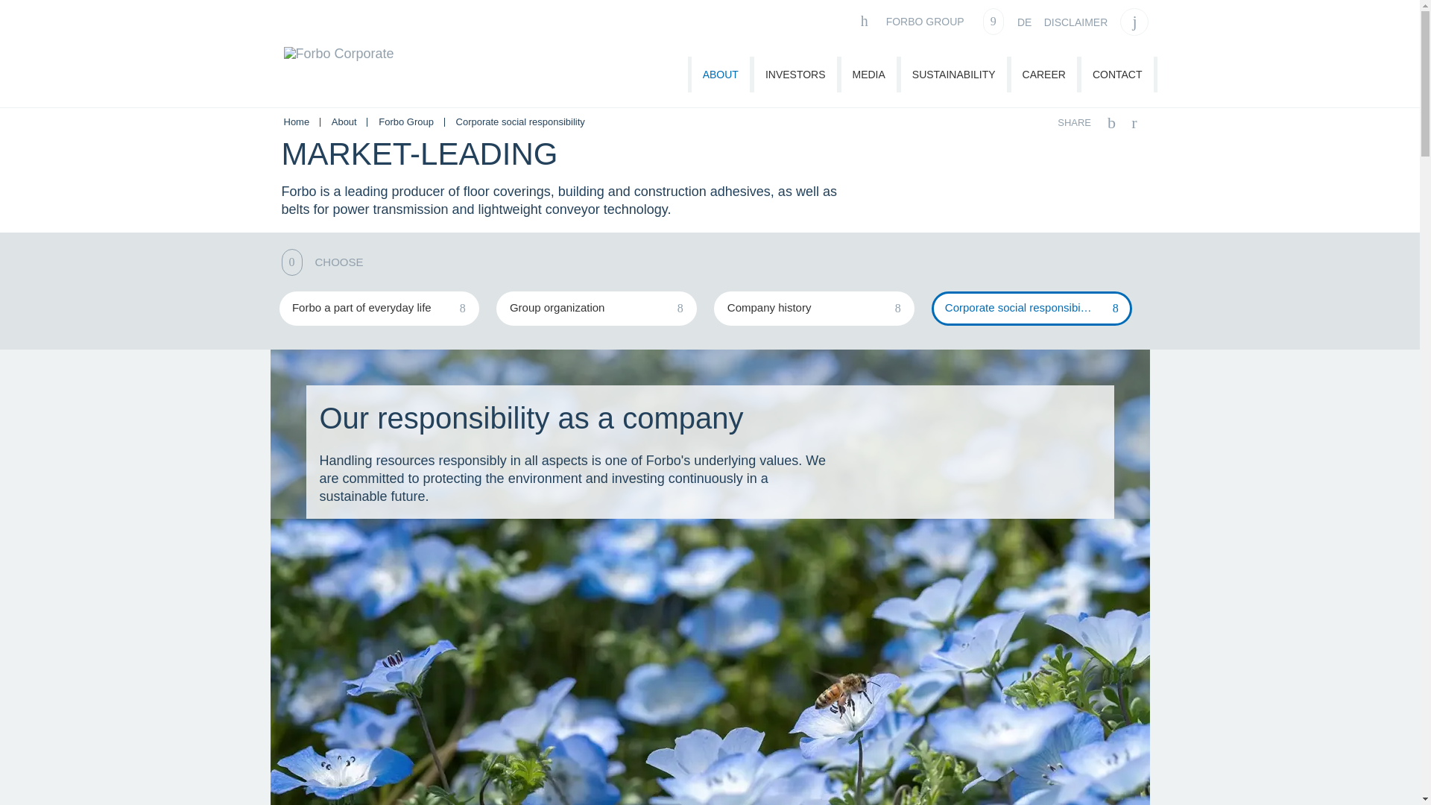  What do you see at coordinates (720, 75) in the screenshot?
I see `About` at bounding box center [720, 75].